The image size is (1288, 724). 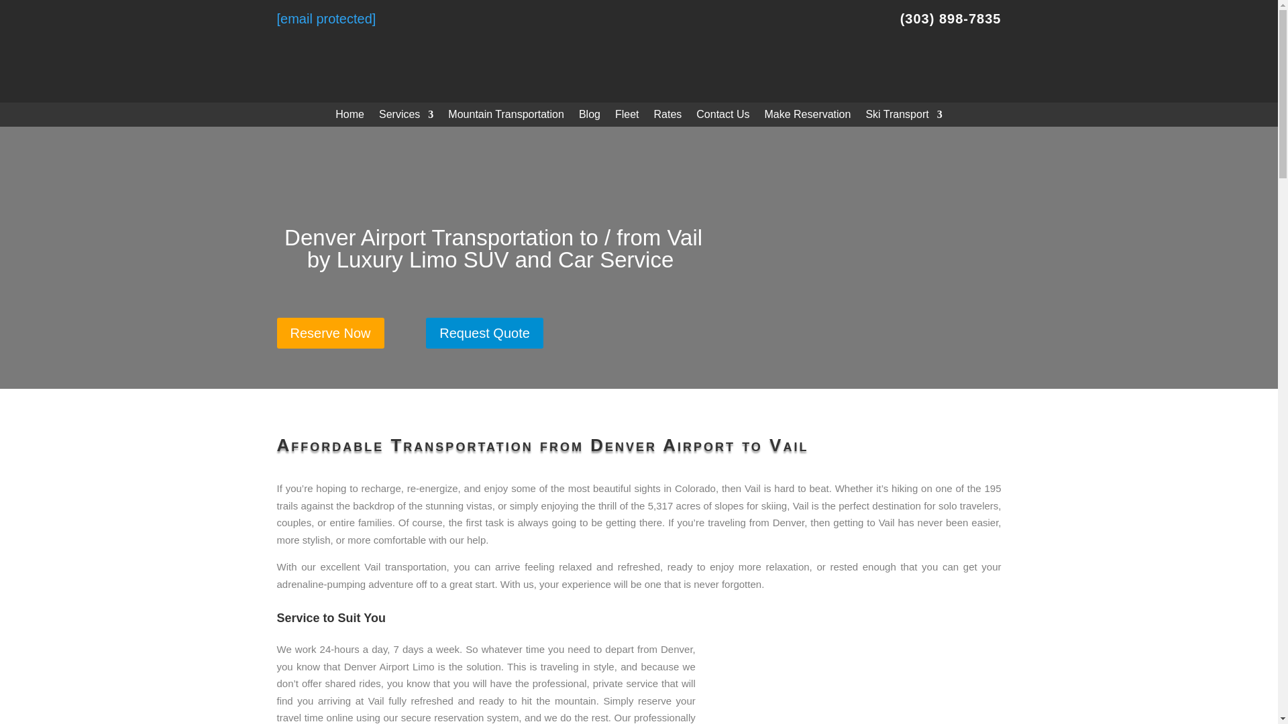 What do you see at coordinates (350, 117) in the screenshot?
I see `Home` at bounding box center [350, 117].